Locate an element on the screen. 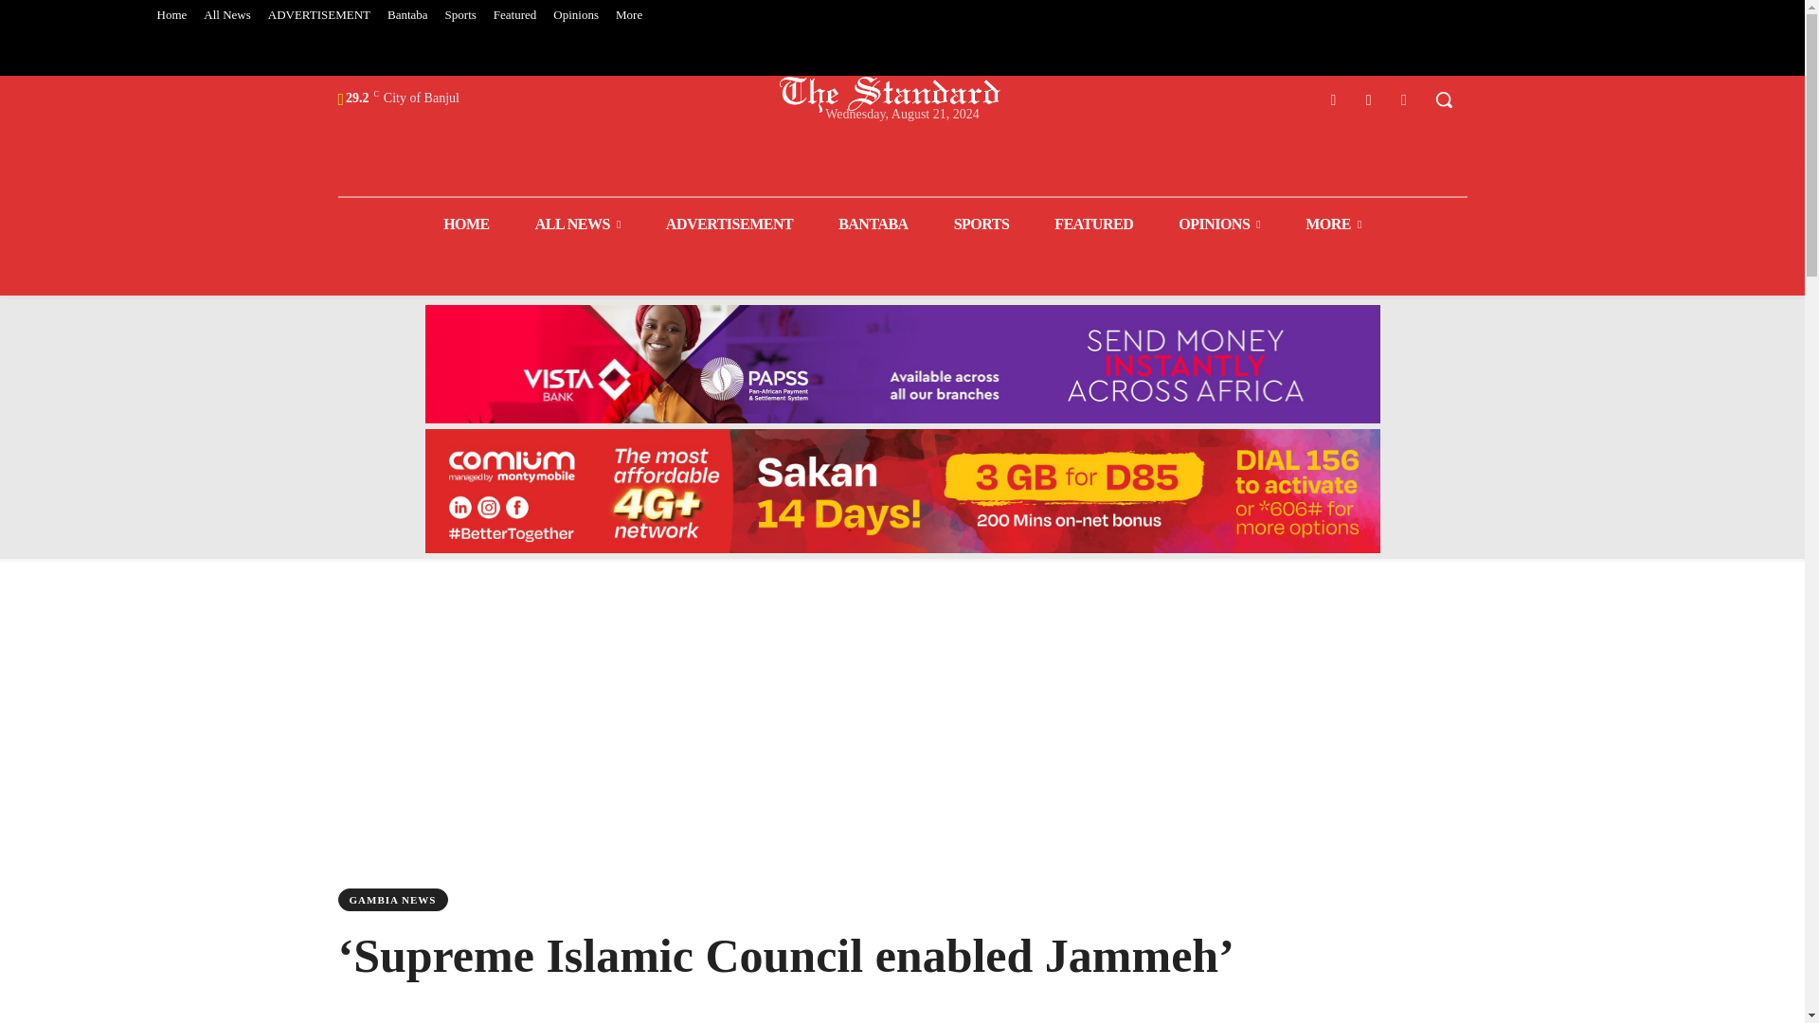  Twitter is located at coordinates (1368, 99).